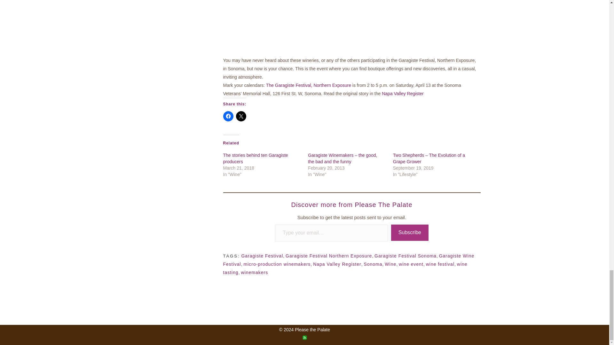  Describe the element at coordinates (256, 158) in the screenshot. I see `The stories behind ten Garagiste producers` at that location.